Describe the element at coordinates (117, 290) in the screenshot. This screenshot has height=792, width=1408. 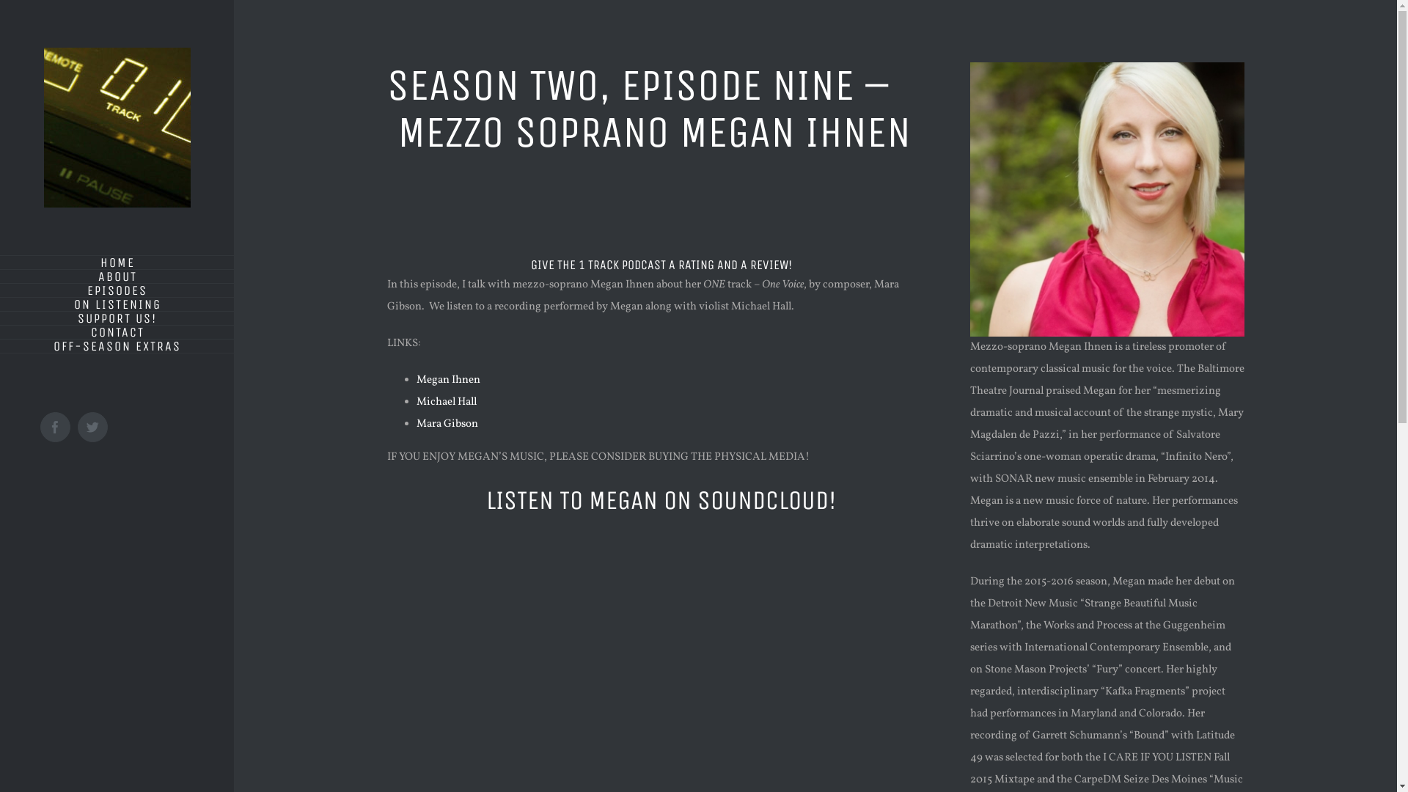
I see `EPISODES` at that location.